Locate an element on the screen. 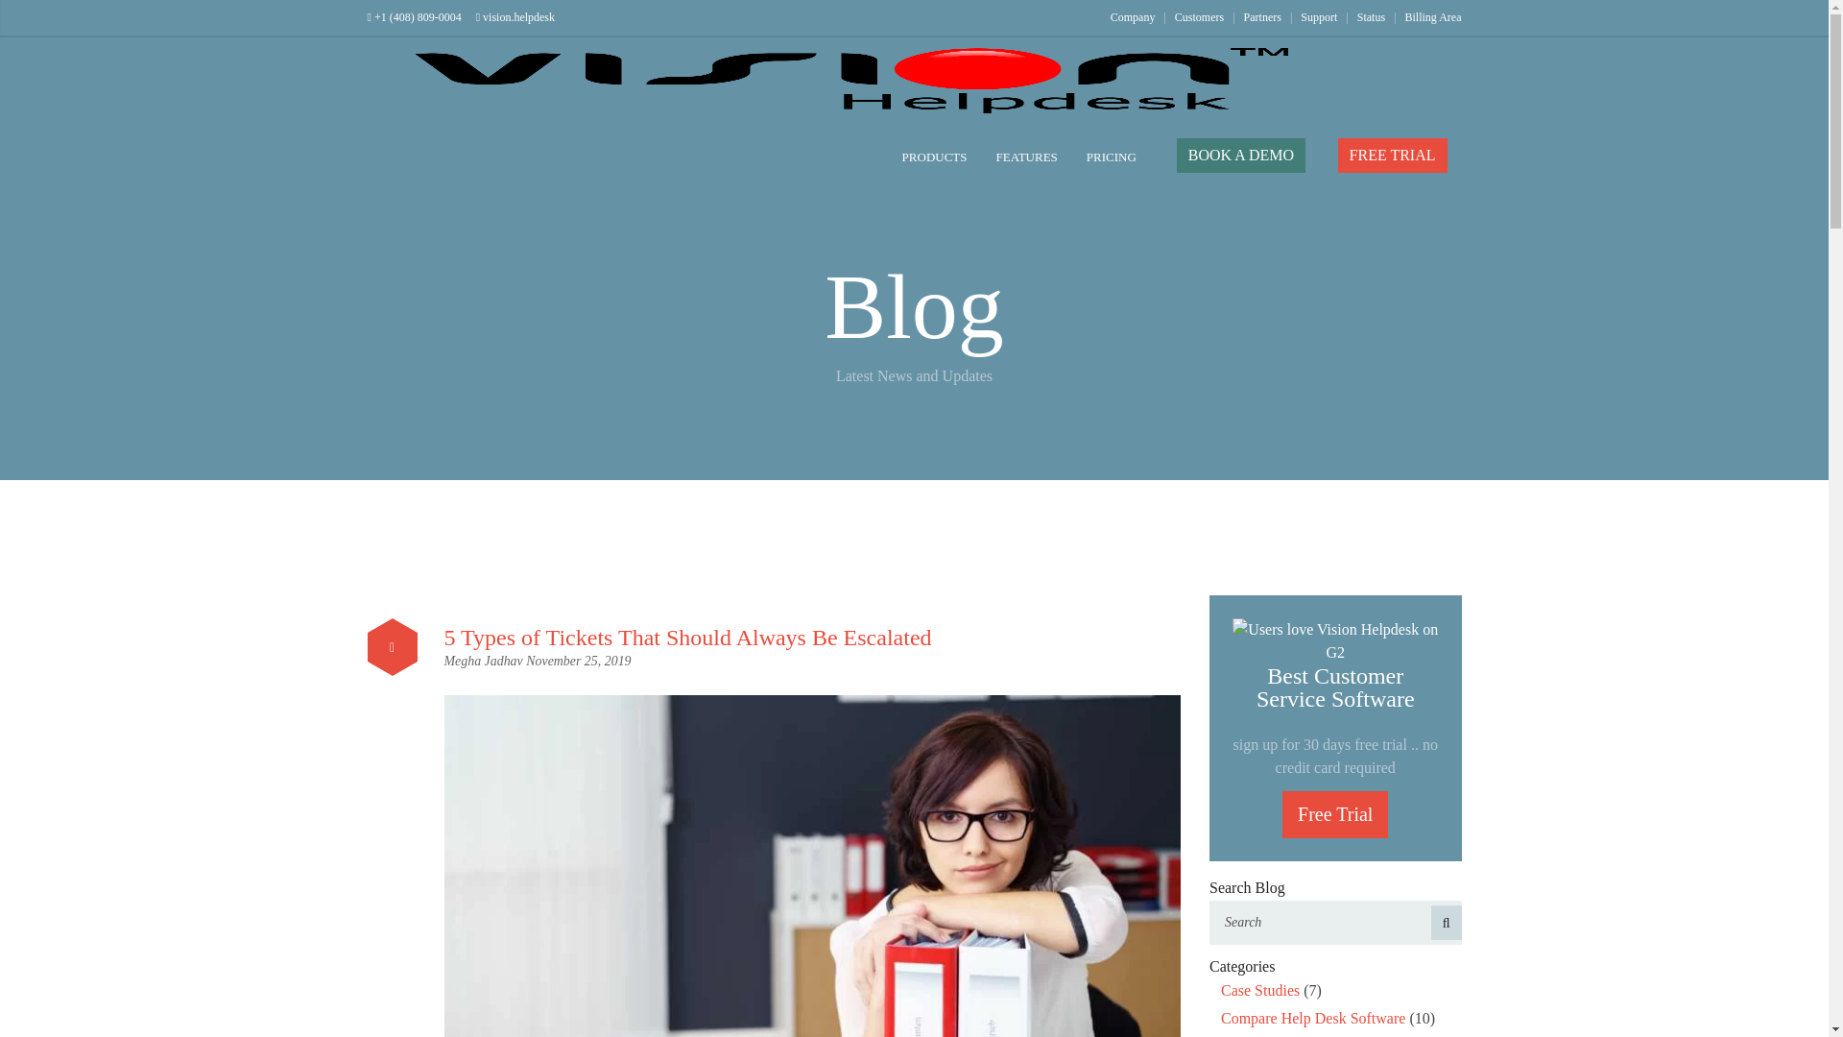 This screenshot has width=1843, height=1037. 5 Types of Tickets That Should Always Be Escalated is located at coordinates (687, 638).